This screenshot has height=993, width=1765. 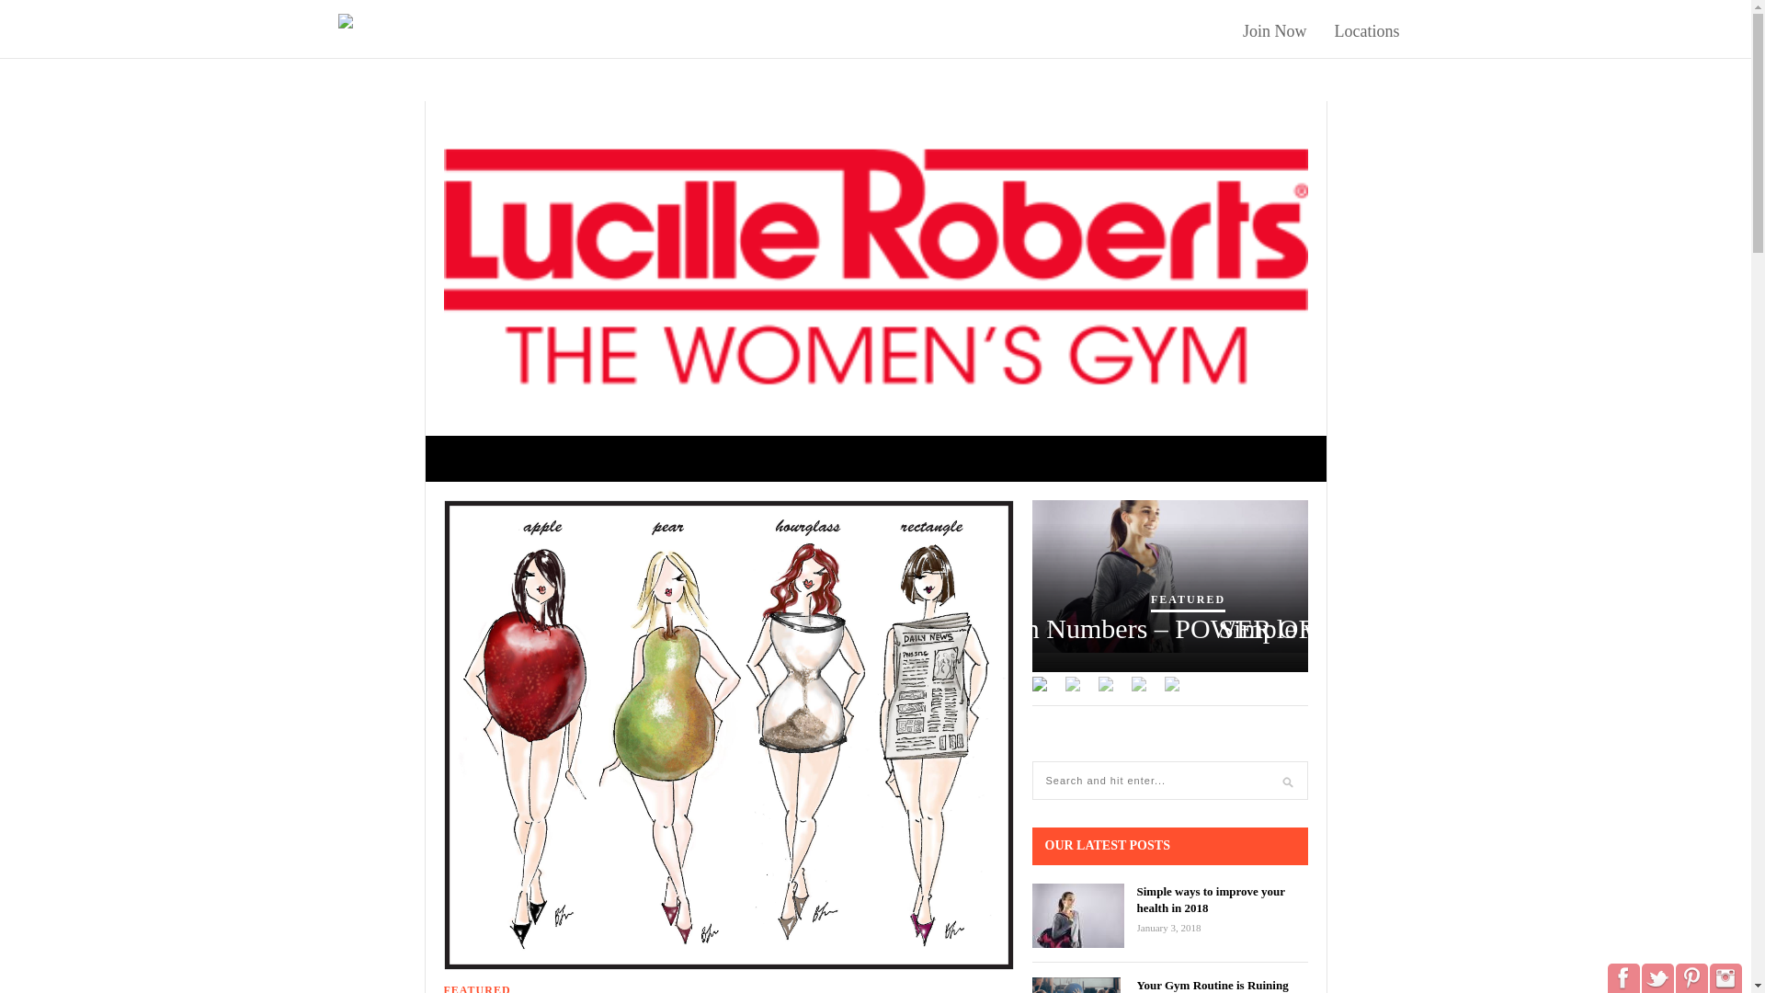 I want to click on Permanent Link: Simple ways to improve your health in 2018, so click(x=1210, y=899).